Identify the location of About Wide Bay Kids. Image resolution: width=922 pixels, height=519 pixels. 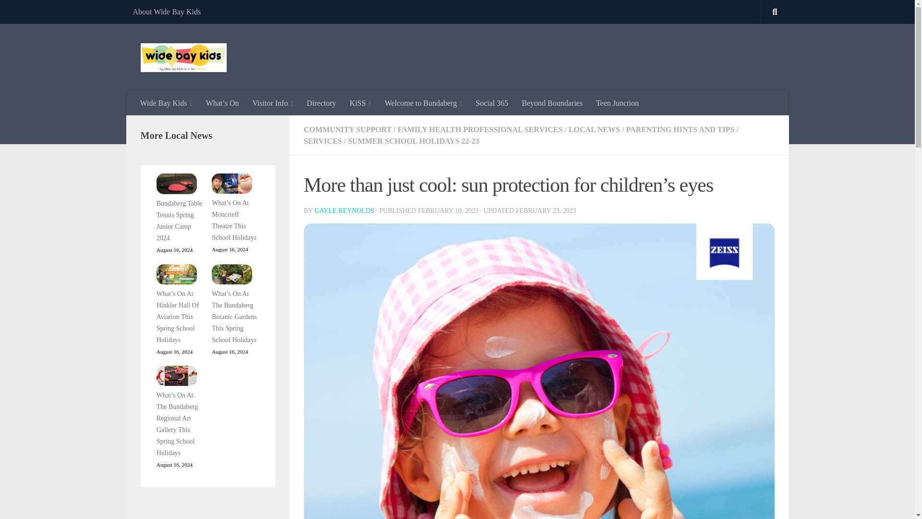
(166, 12).